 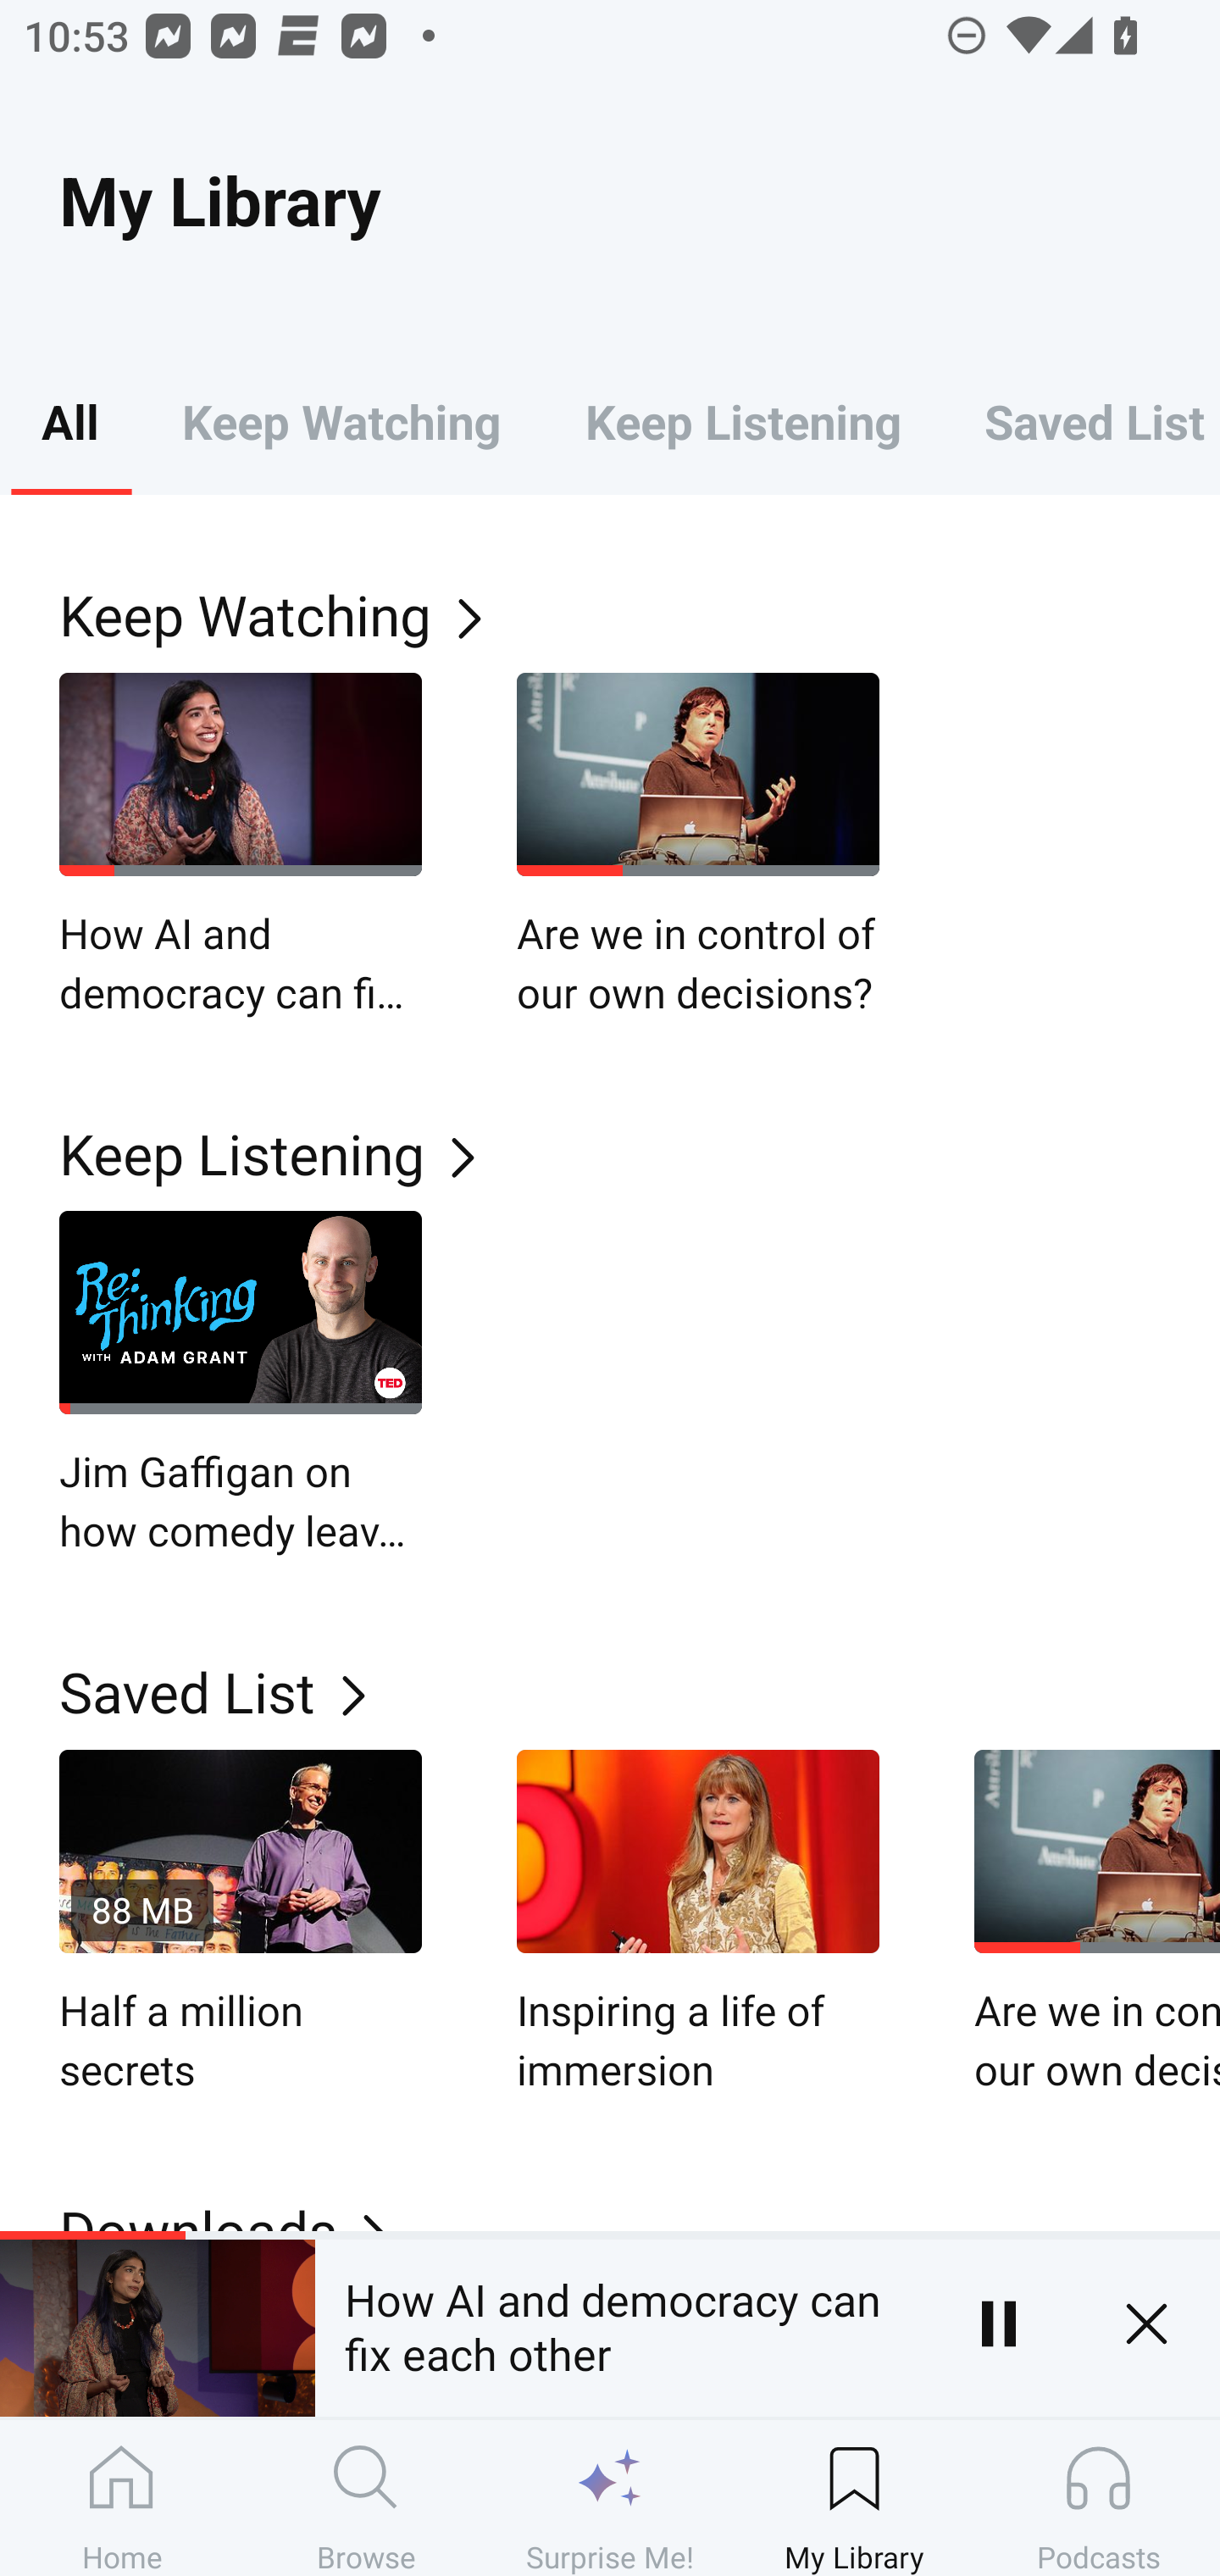 What do you see at coordinates (122, 2497) in the screenshot?
I see `Home` at bounding box center [122, 2497].